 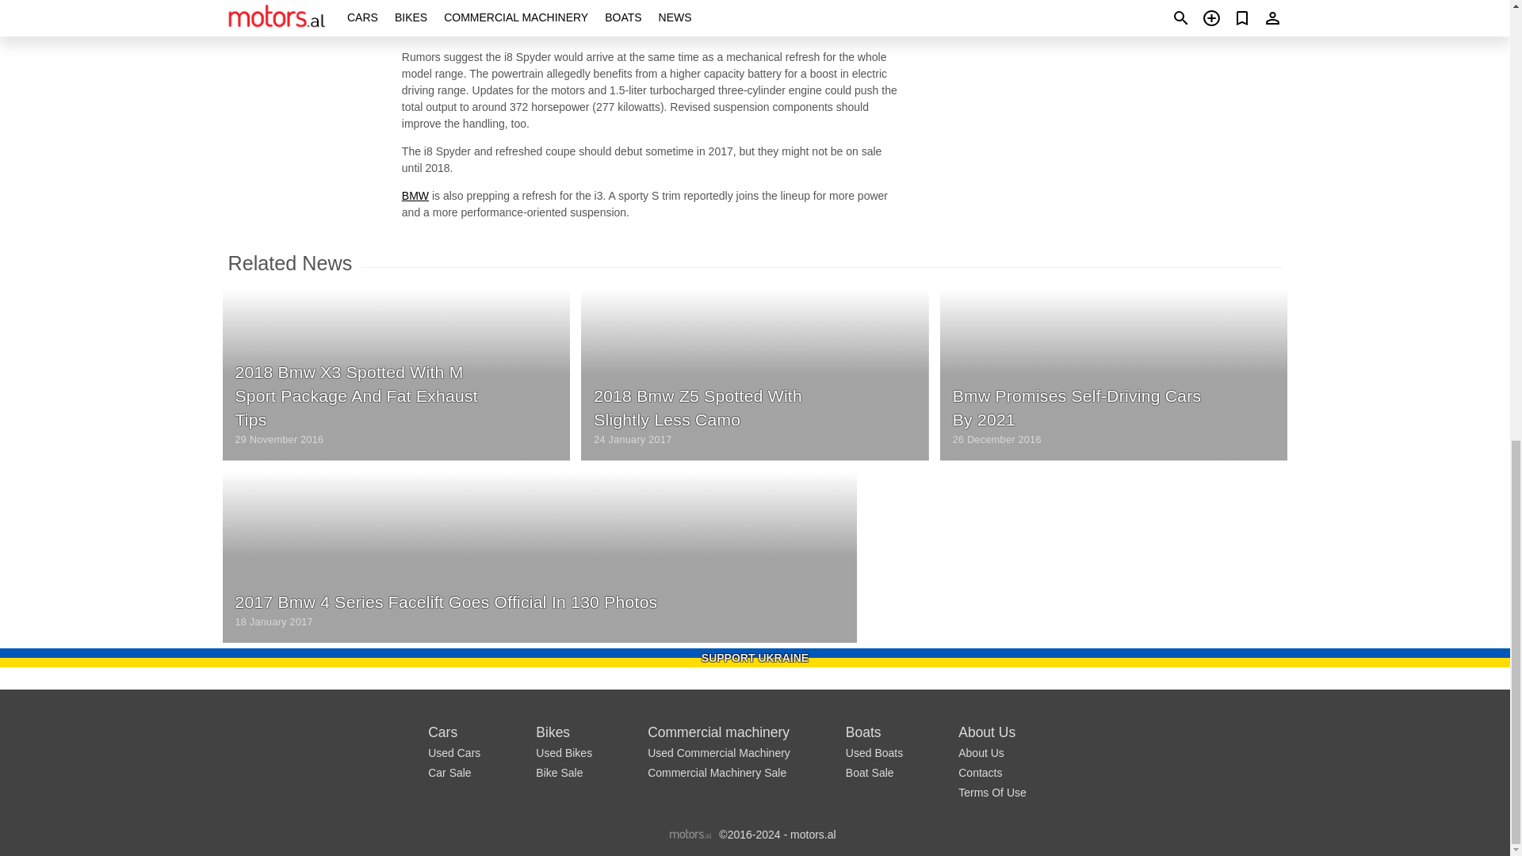 I want to click on Used Bikes, so click(x=563, y=752).